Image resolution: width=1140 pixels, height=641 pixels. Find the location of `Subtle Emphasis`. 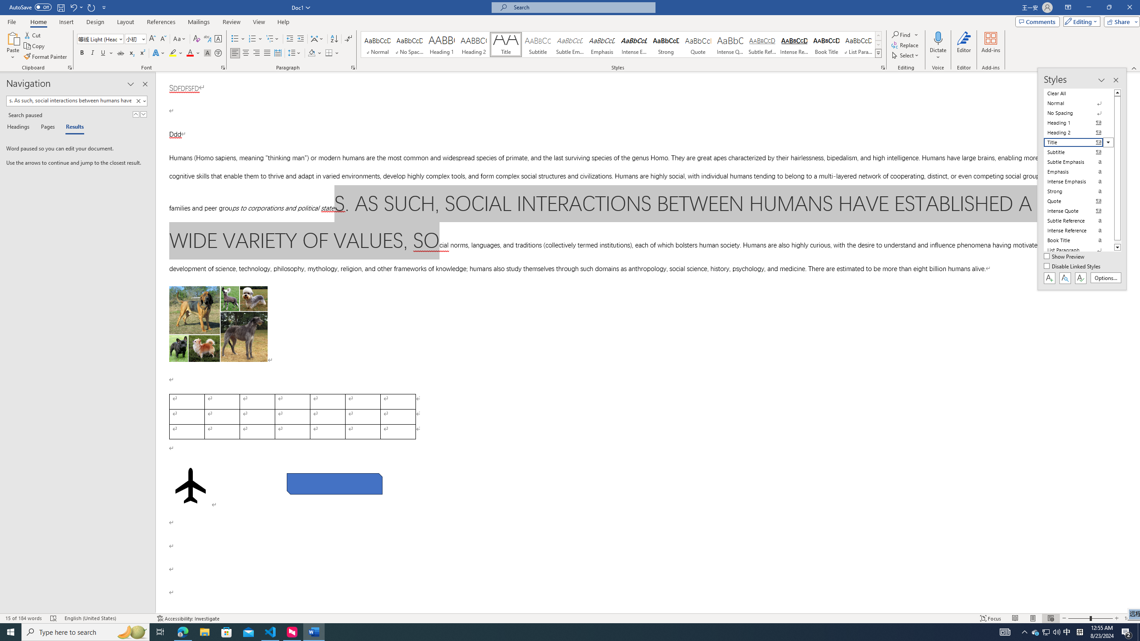

Subtle Emphasis is located at coordinates (570, 45).